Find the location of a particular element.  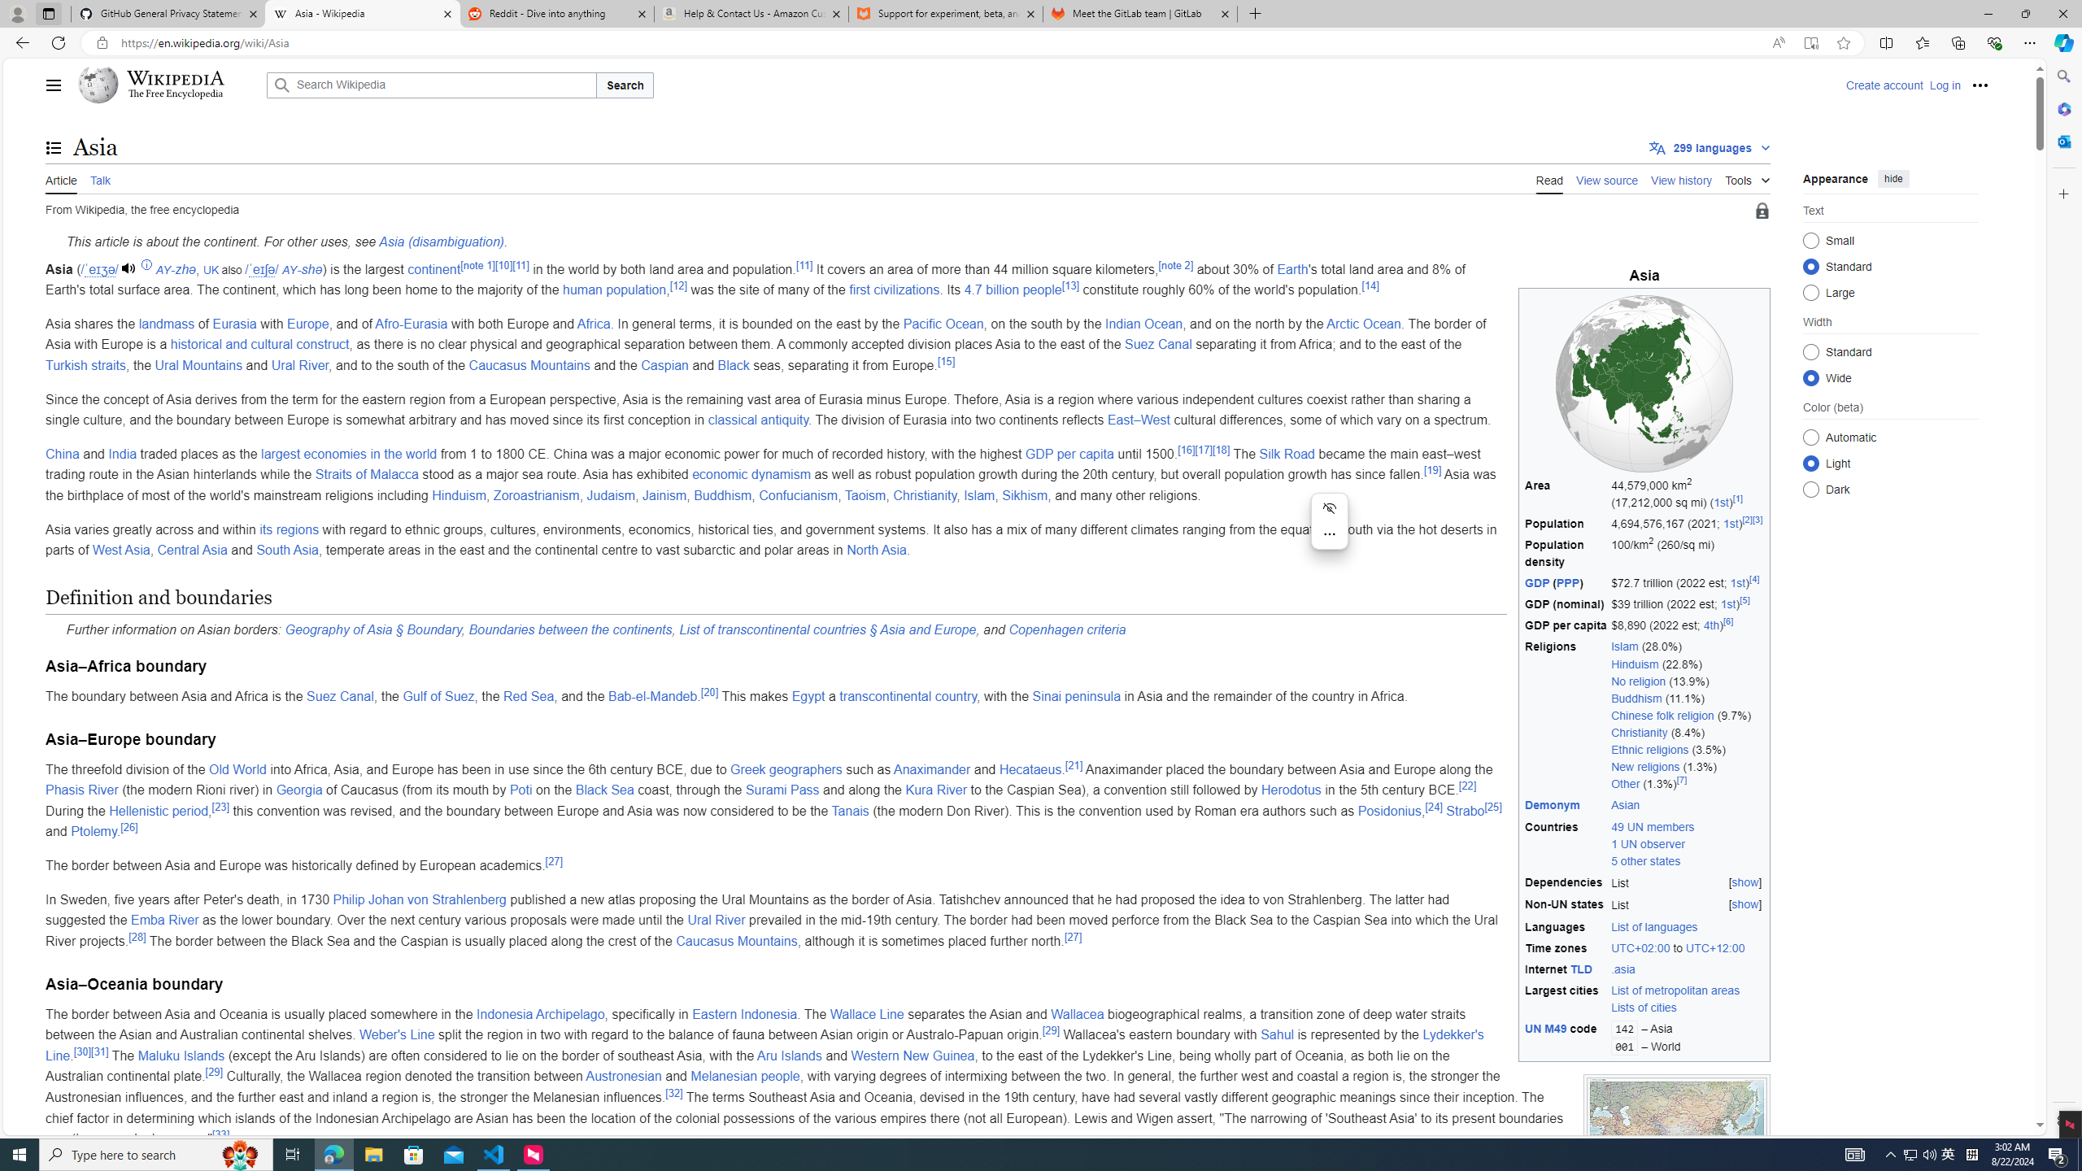

UN M49 is located at coordinates (1545, 1030).